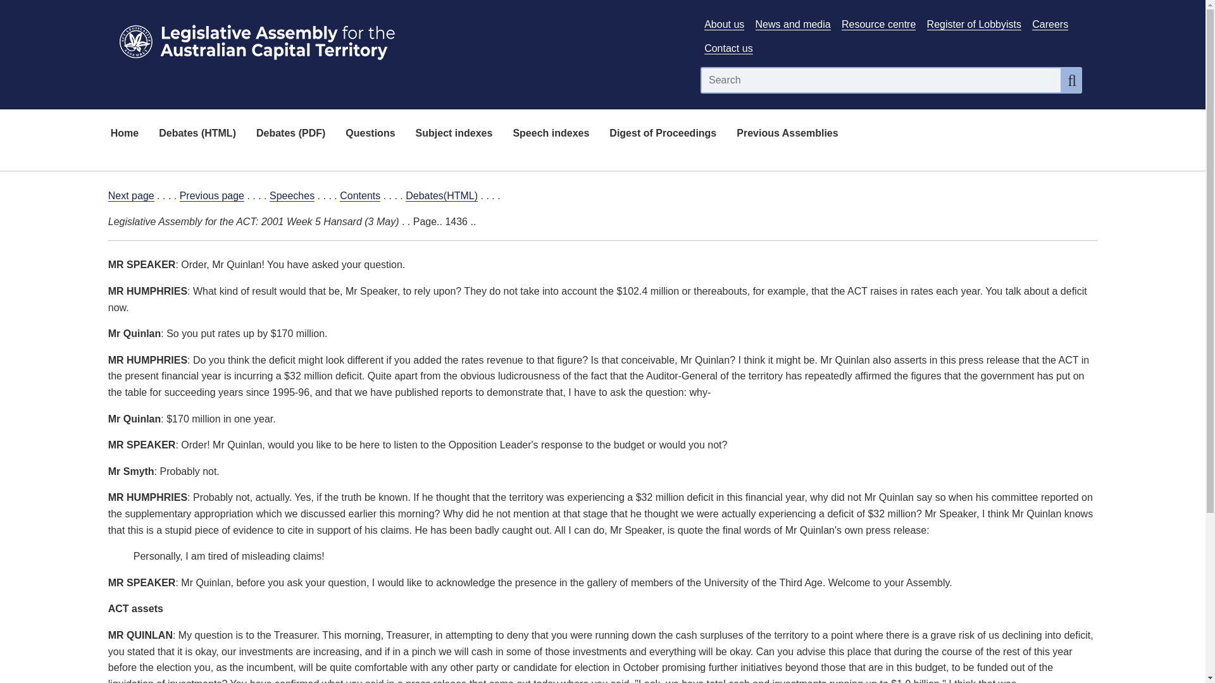 This screenshot has width=1215, height=683. What do you see at coordinates (728, 49) in the screenshot?
I see `Link to Contact Us` at bounding box center [728, 49].